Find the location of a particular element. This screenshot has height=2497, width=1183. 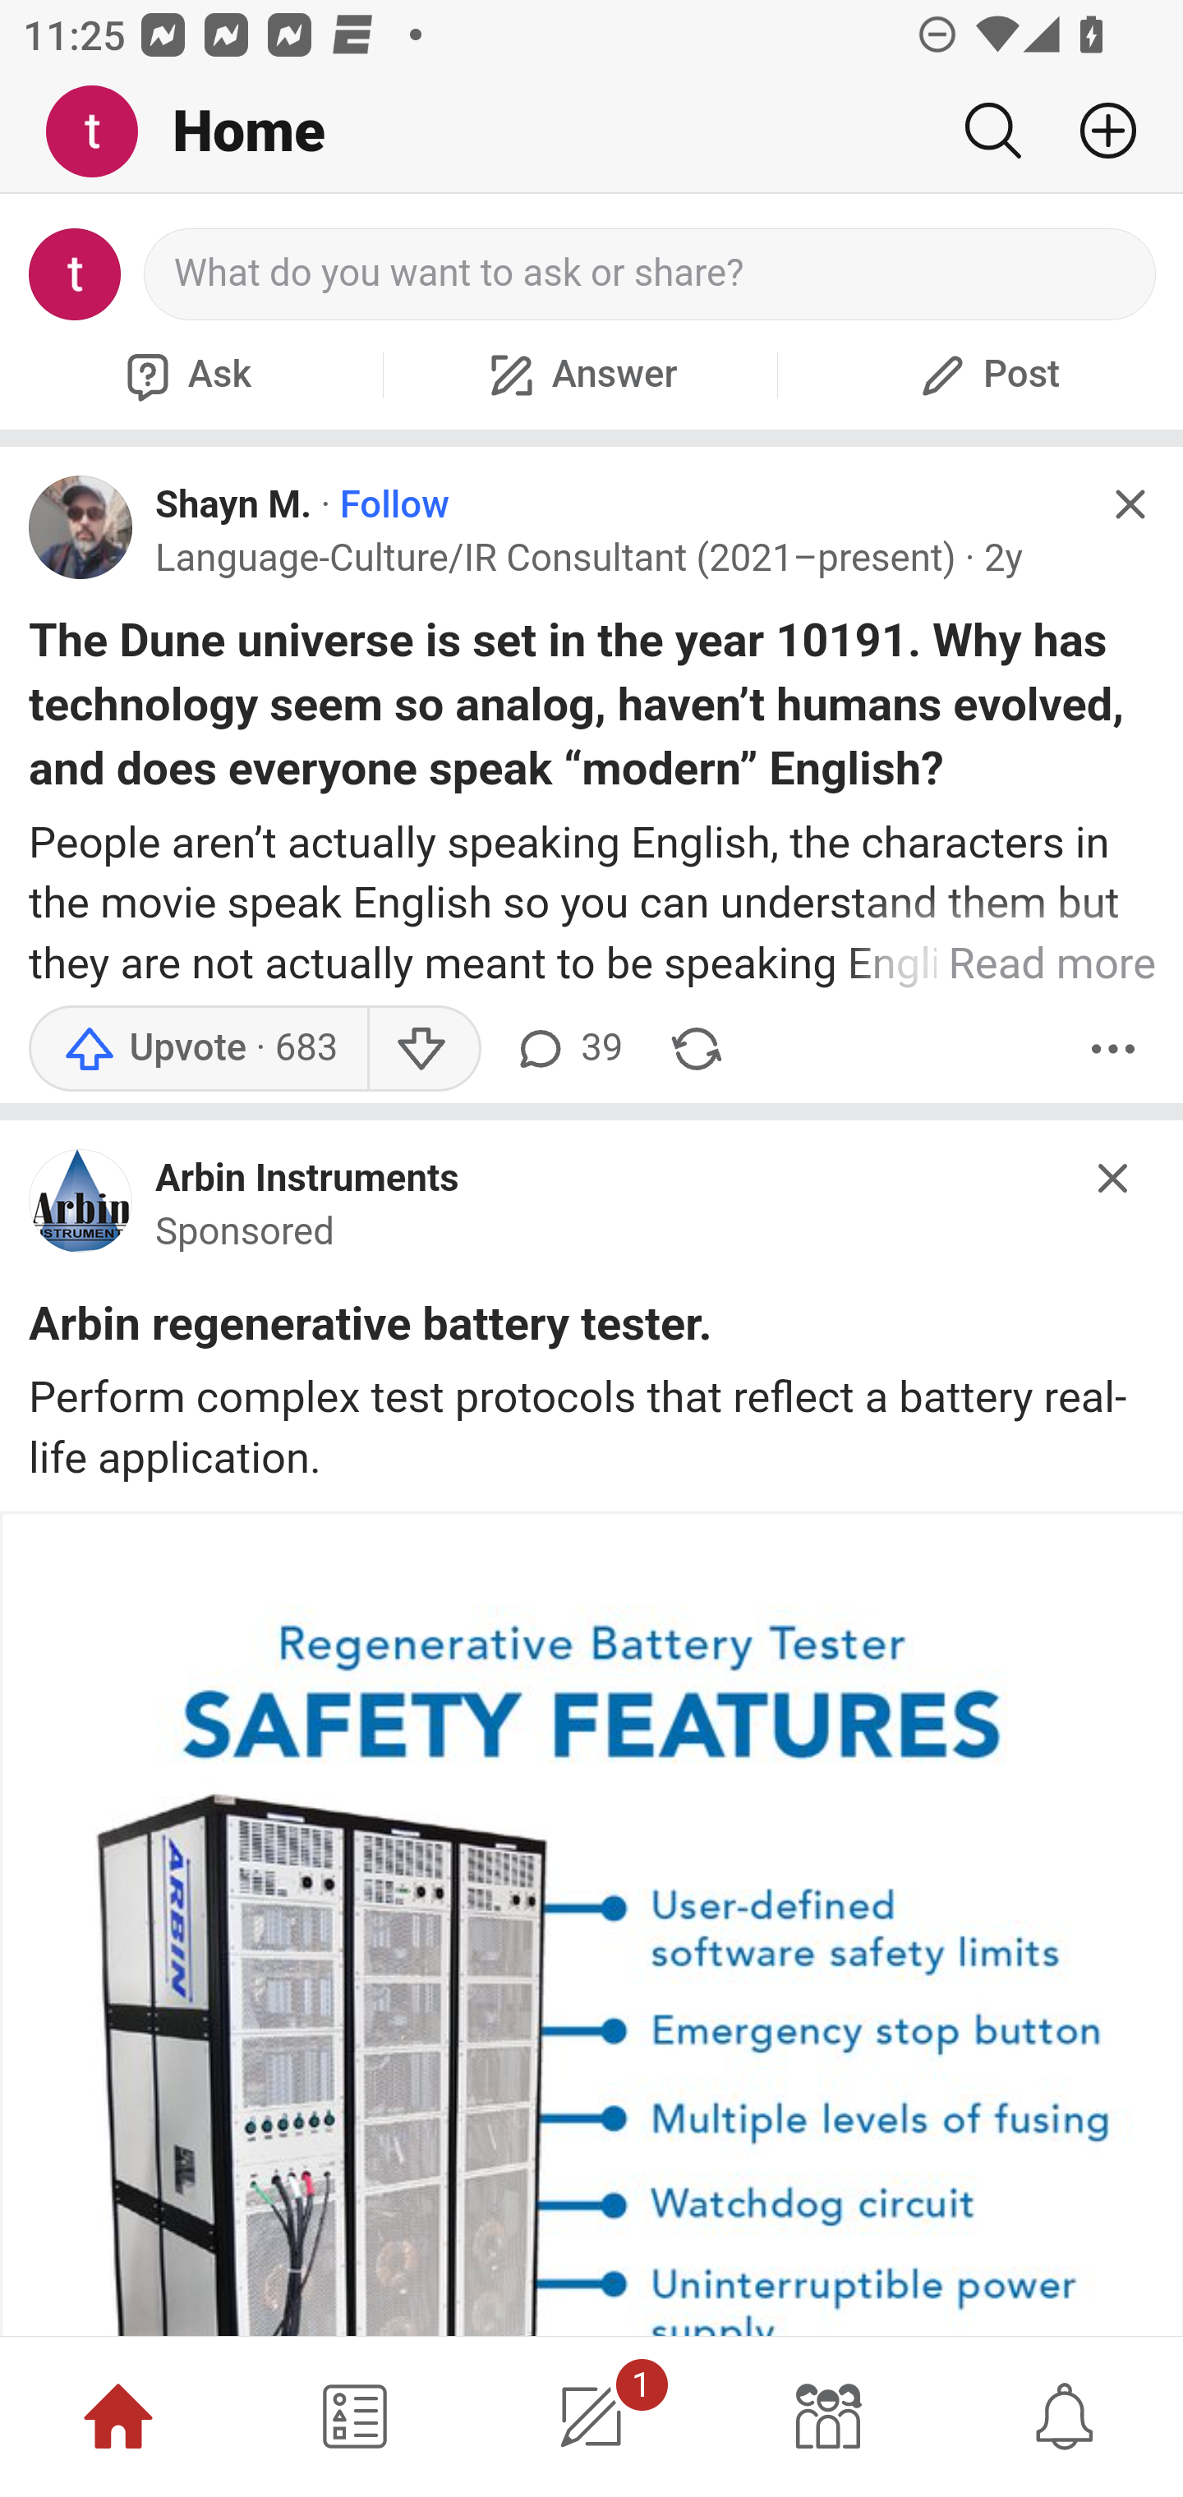

Profile photo for Shayn M. is located at coordinates (81, 527).